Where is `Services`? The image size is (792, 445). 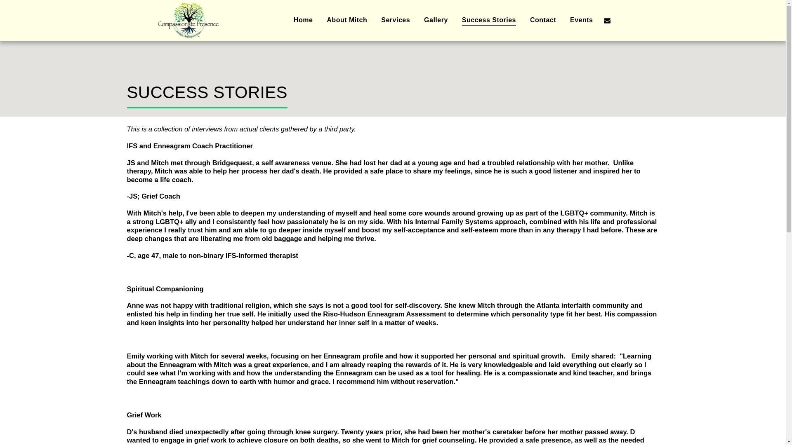
Services is located at coordinates (395, 21).